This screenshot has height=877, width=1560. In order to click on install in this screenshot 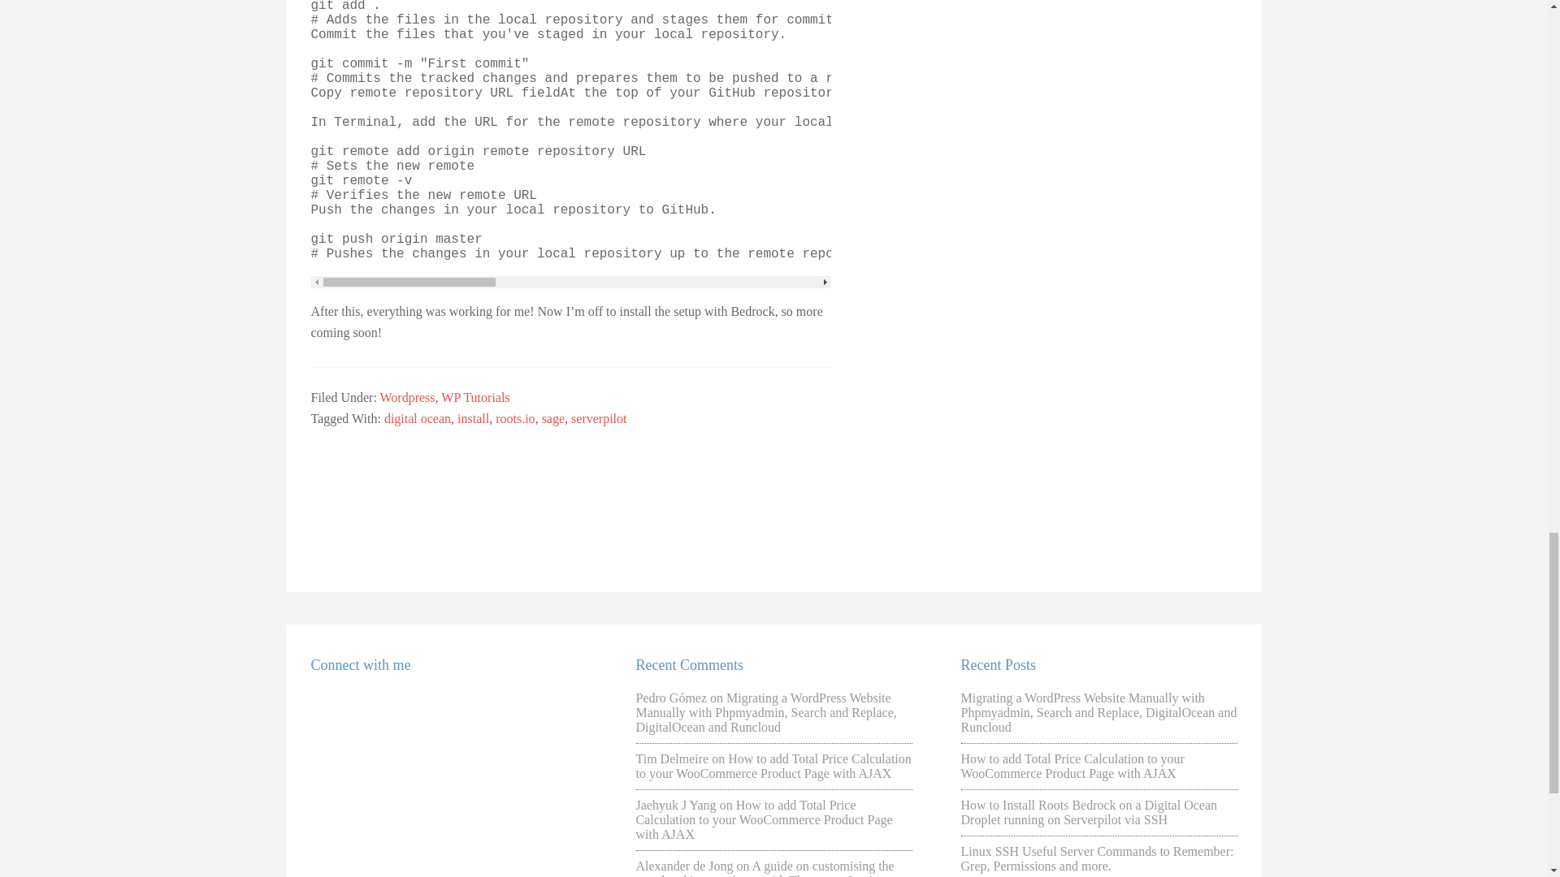, I will do `click(473, 417)`.